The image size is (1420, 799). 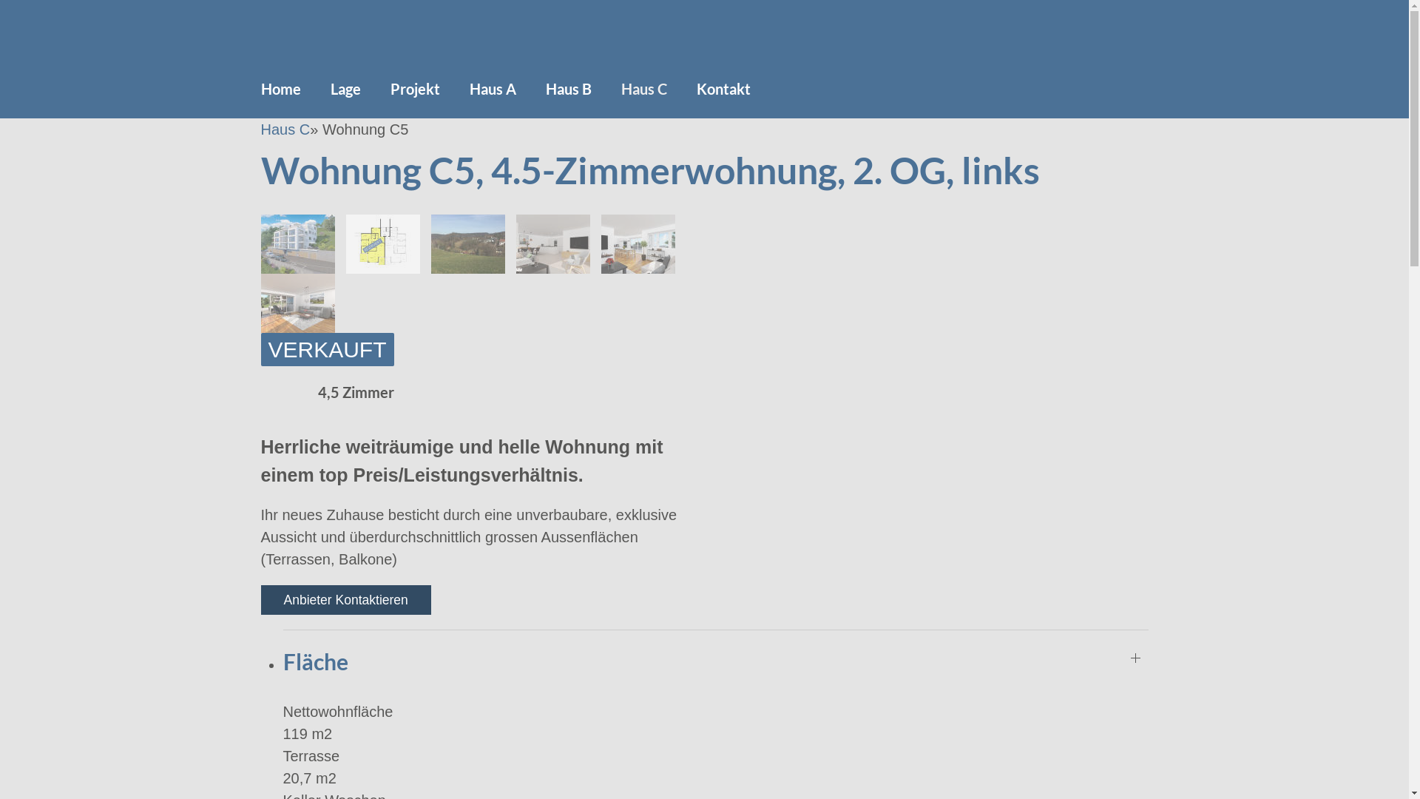 I want to click on Home, so click(x=288, y=89).